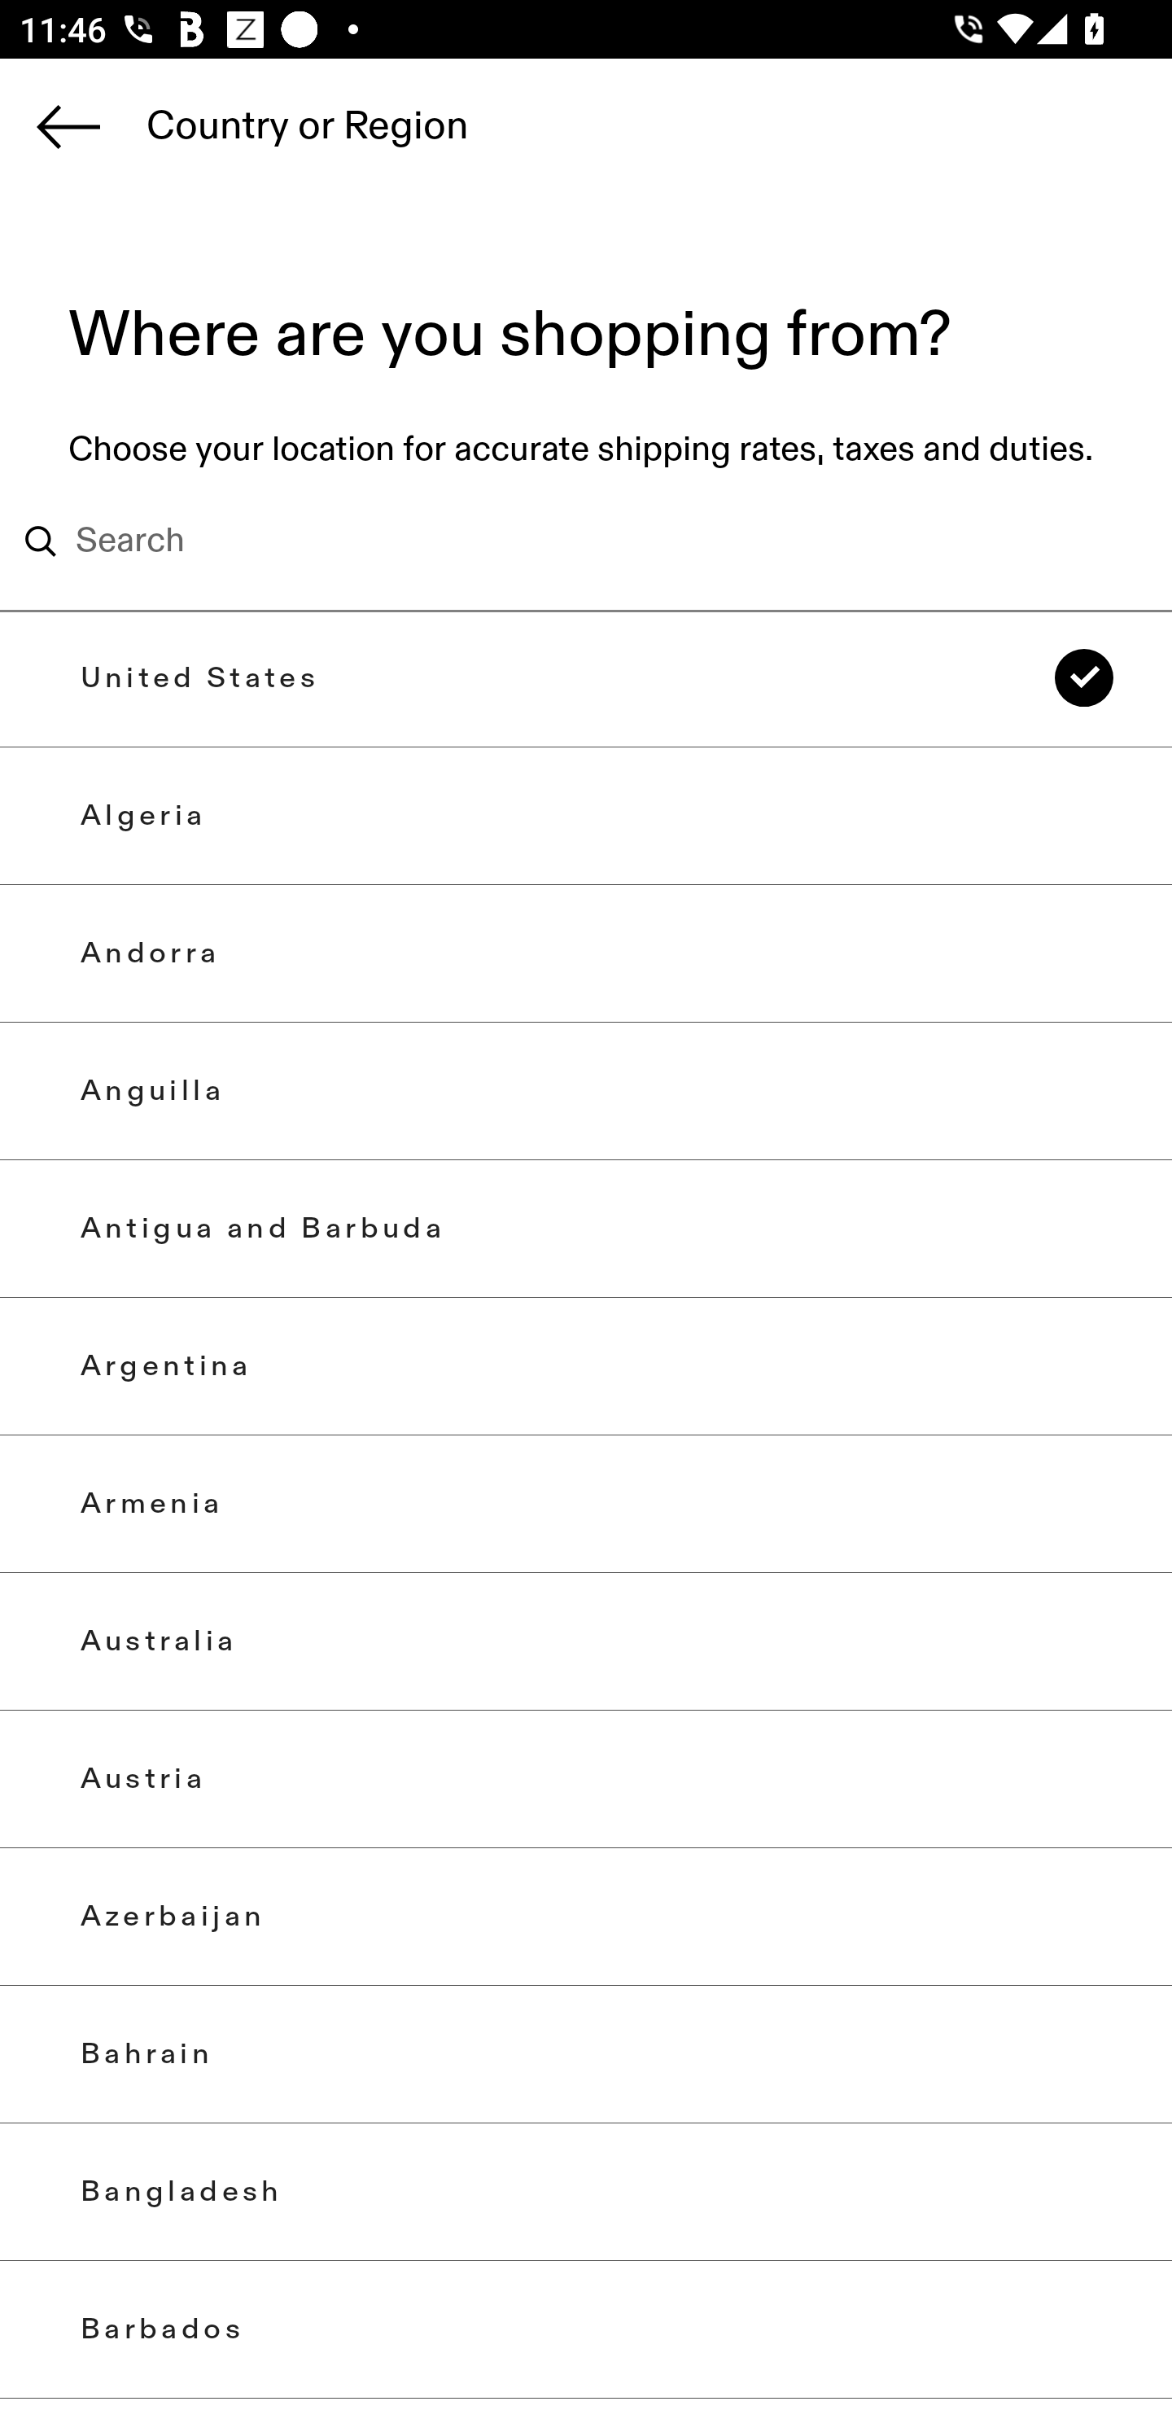  What do you see at coordinates (586, 816) in the screenshot?
I see `Algeria` at bounding box center [586, 816].